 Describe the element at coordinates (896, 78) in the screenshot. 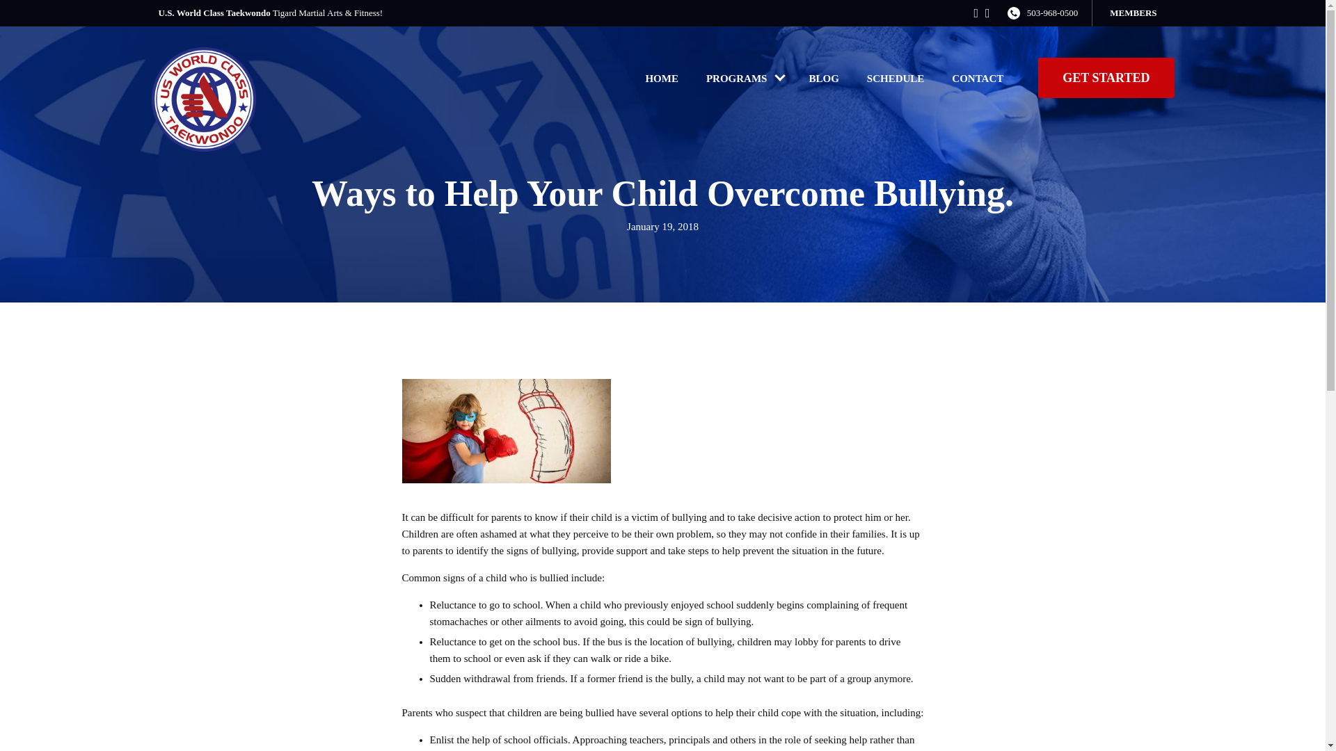

I see `SCHEDULE` at that location.